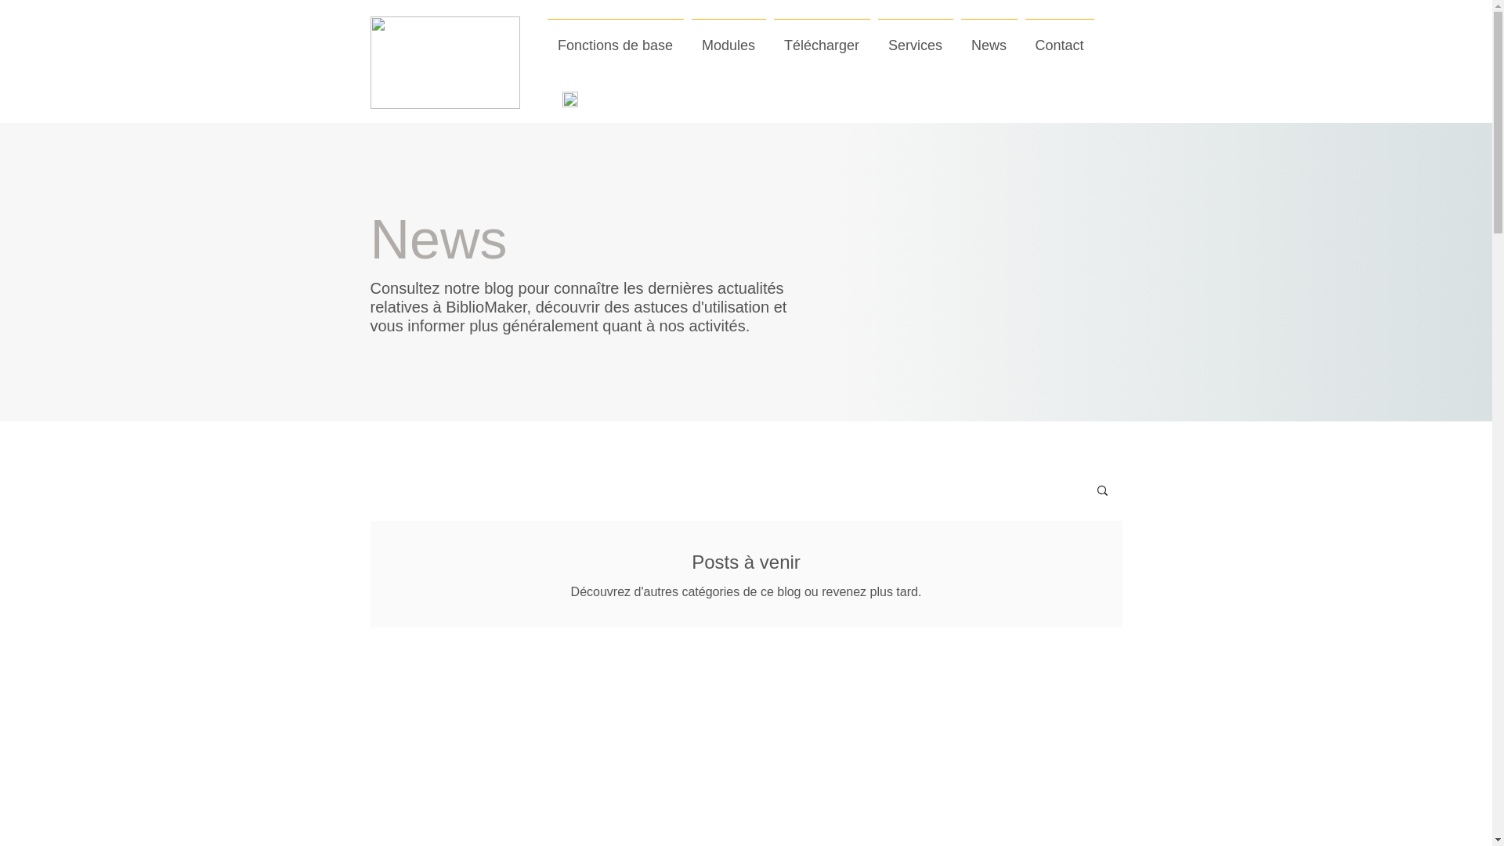  What do you see at coordinates (728, 38) in the screenshot?
I see `Modules` at bounding box center [728, 38].